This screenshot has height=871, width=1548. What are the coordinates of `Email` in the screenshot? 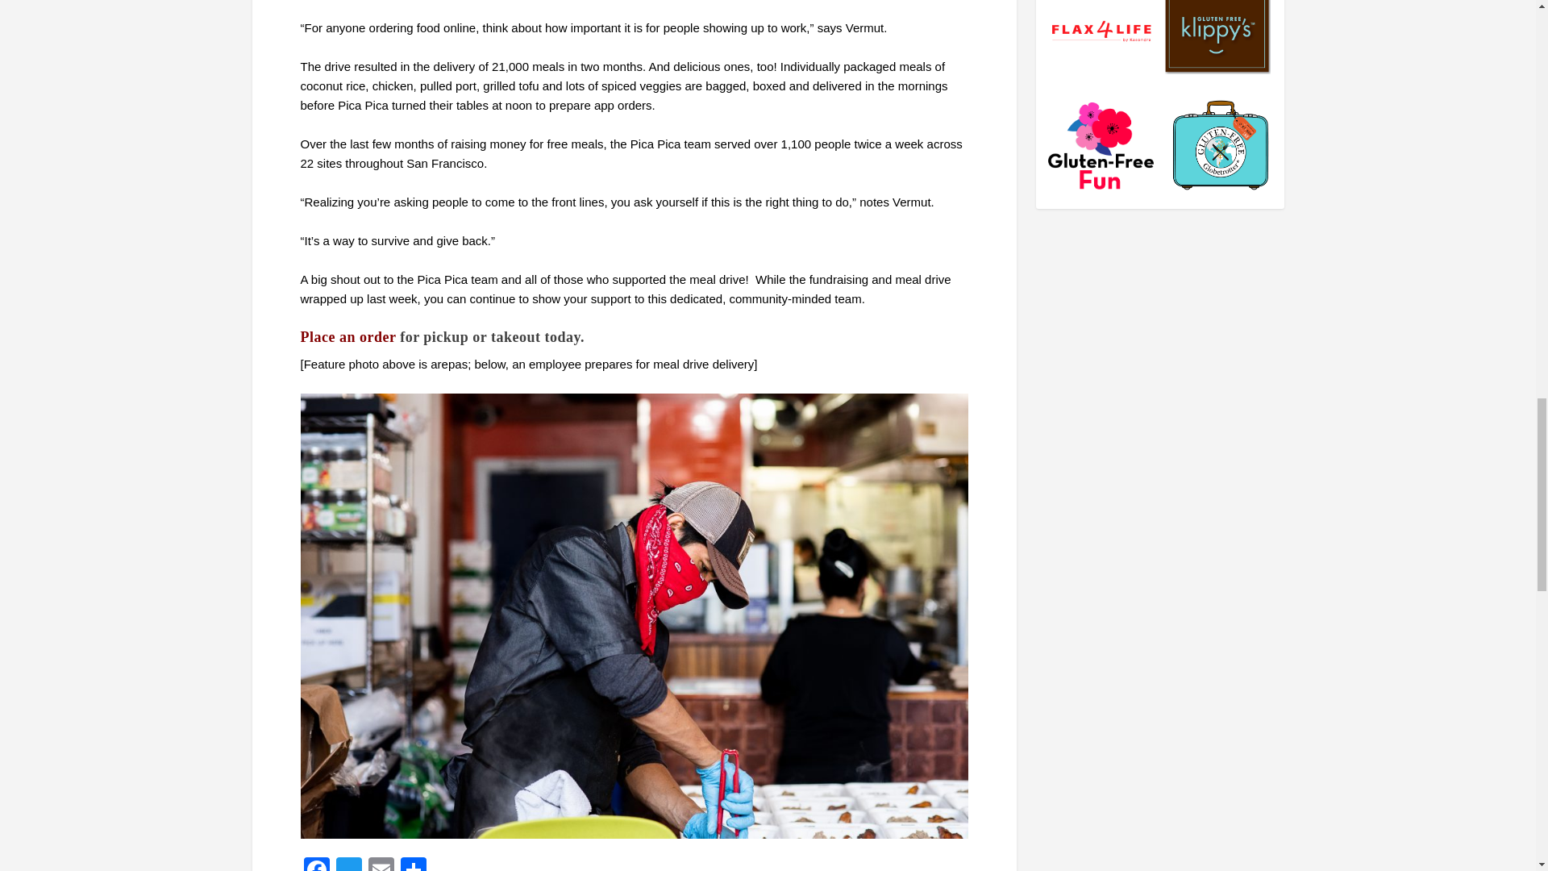 It's located at (380, 864).